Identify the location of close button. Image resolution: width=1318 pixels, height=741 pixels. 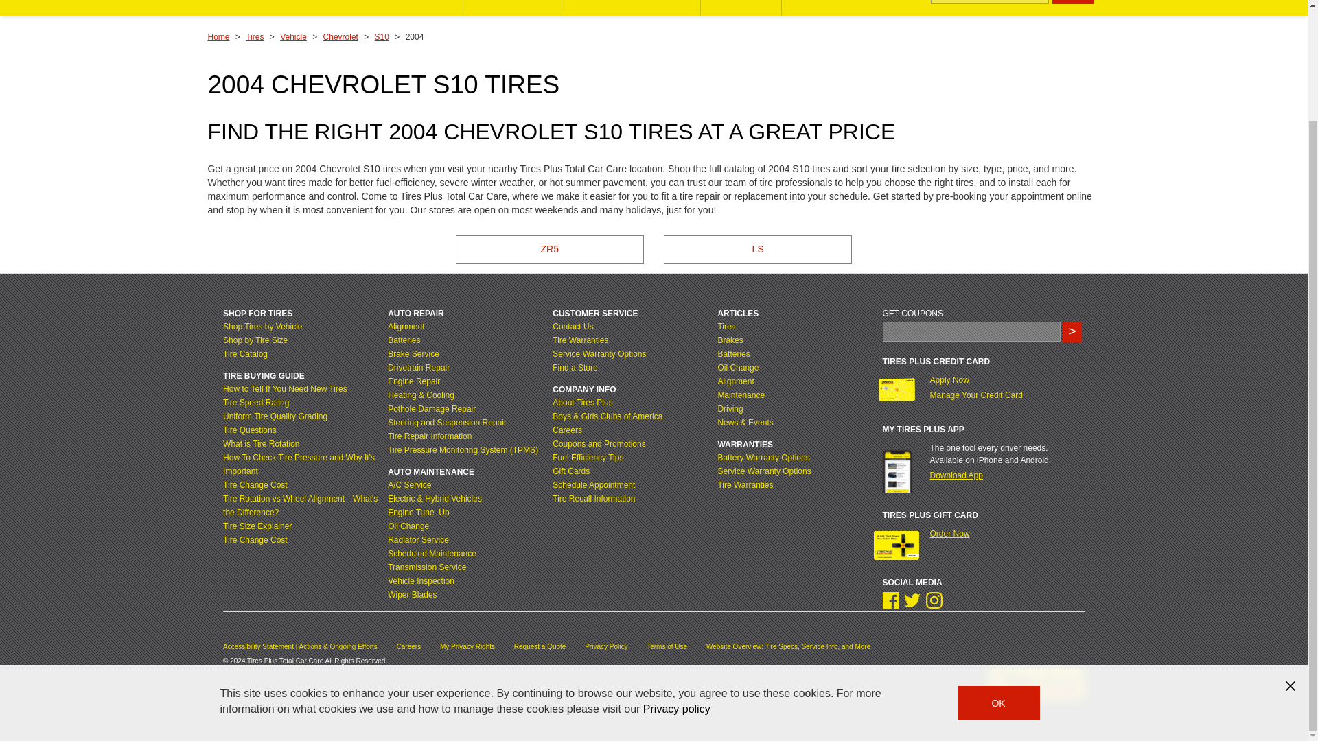
(1291, 550).